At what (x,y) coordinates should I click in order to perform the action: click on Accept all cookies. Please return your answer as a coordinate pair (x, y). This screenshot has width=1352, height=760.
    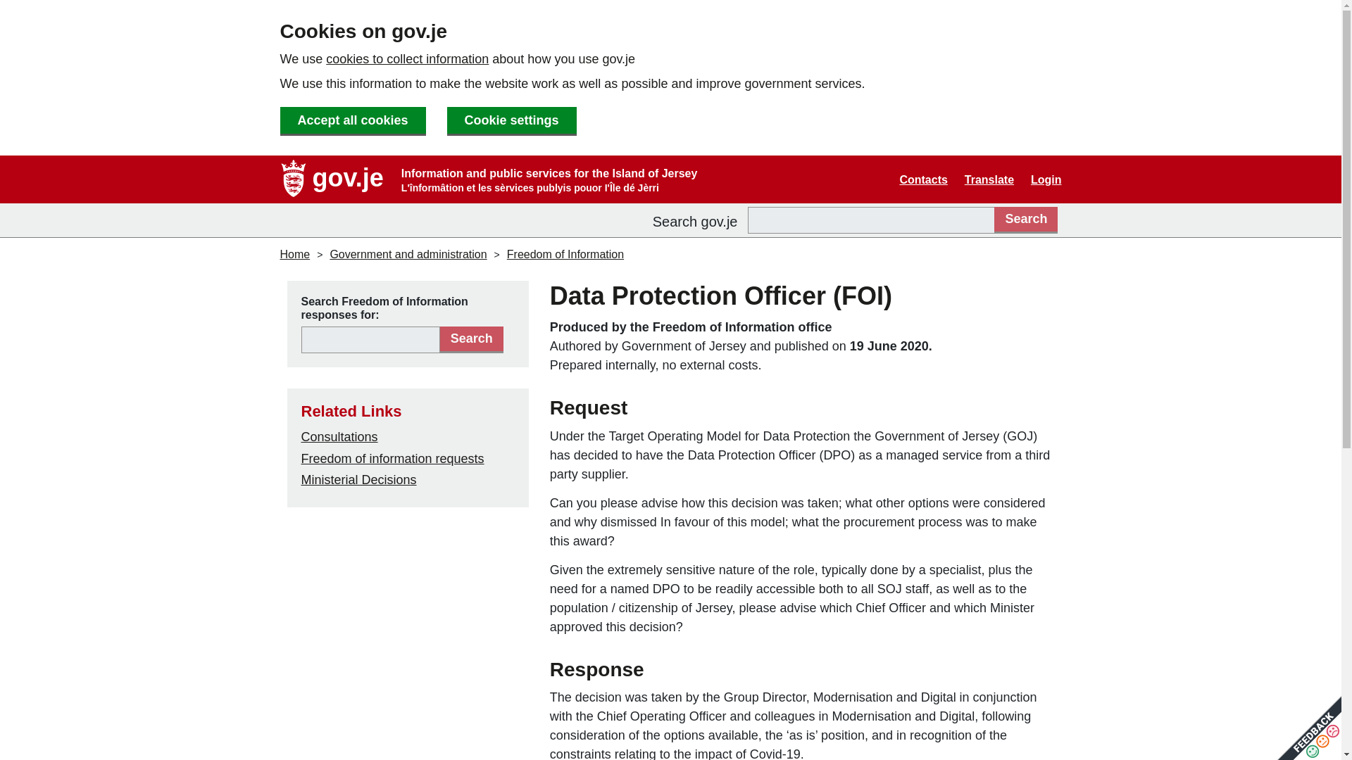
    Looking at the image, I should click on (352, 121).